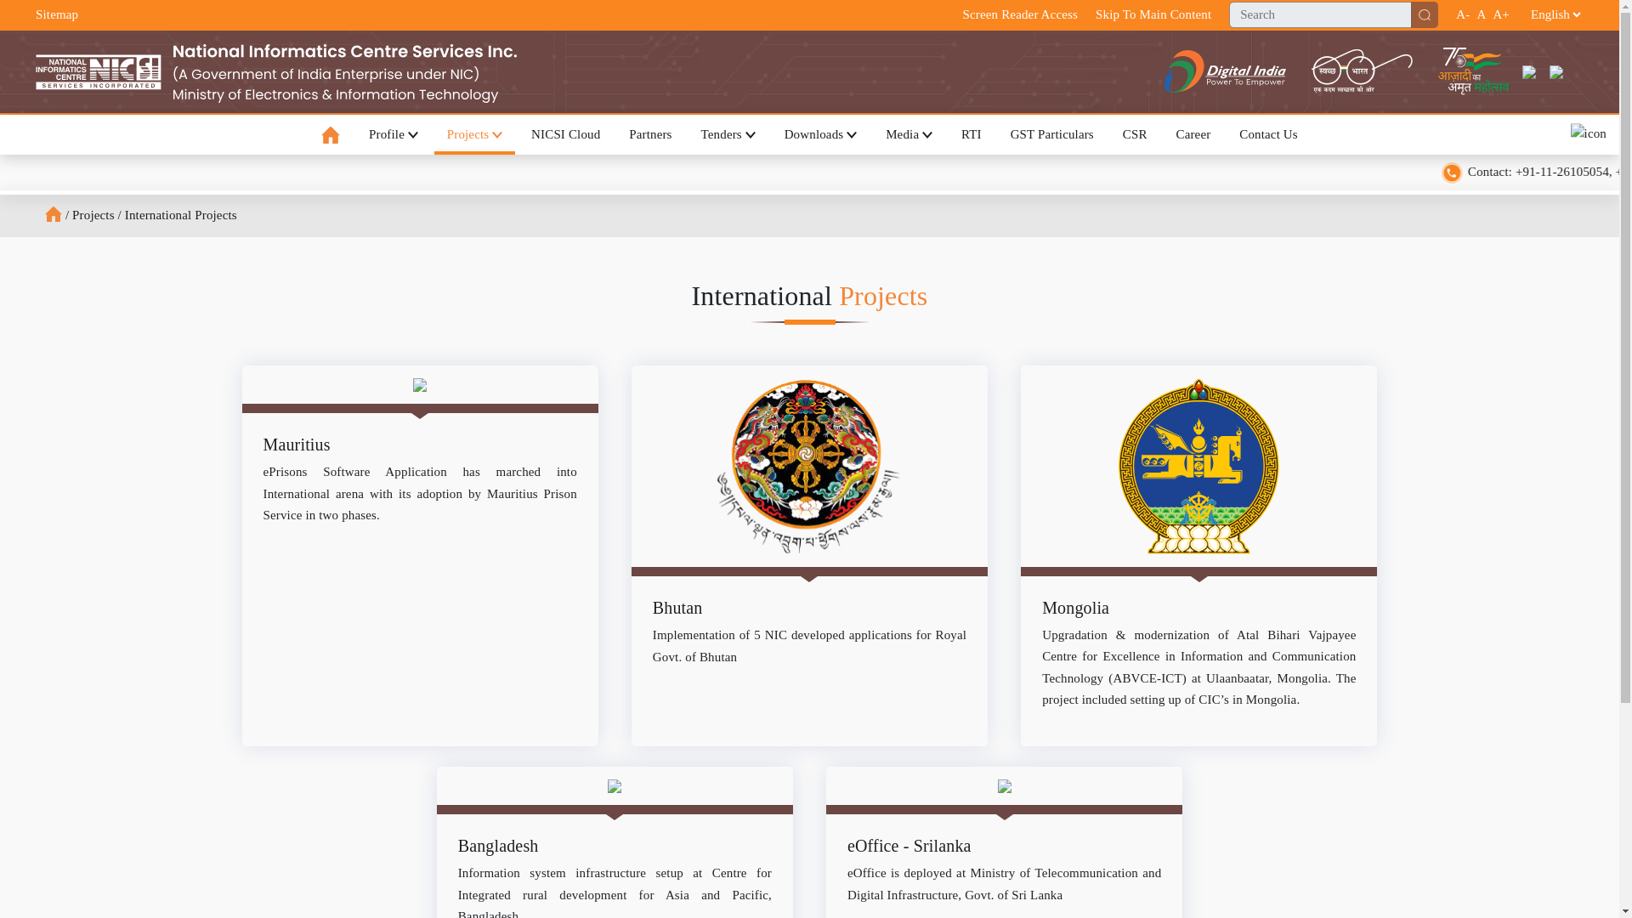  Describe the element at coordinates (1588, 134) in the screenshot. I see `Change Theme Color` at that location.